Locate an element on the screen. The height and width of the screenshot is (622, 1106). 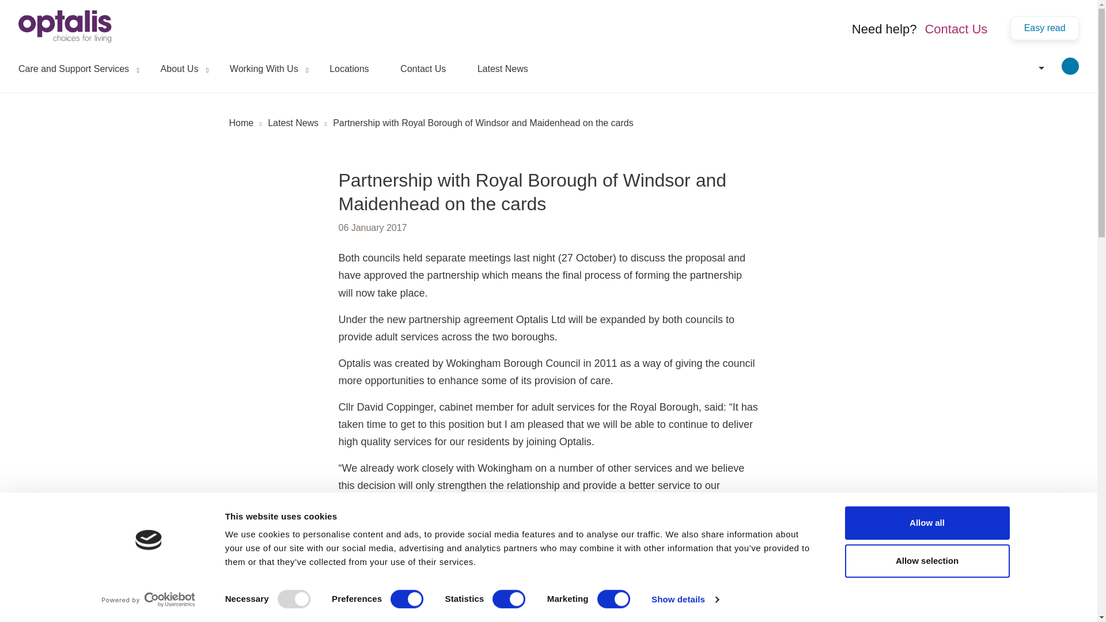
Show details is located at coordinates (684, 600).